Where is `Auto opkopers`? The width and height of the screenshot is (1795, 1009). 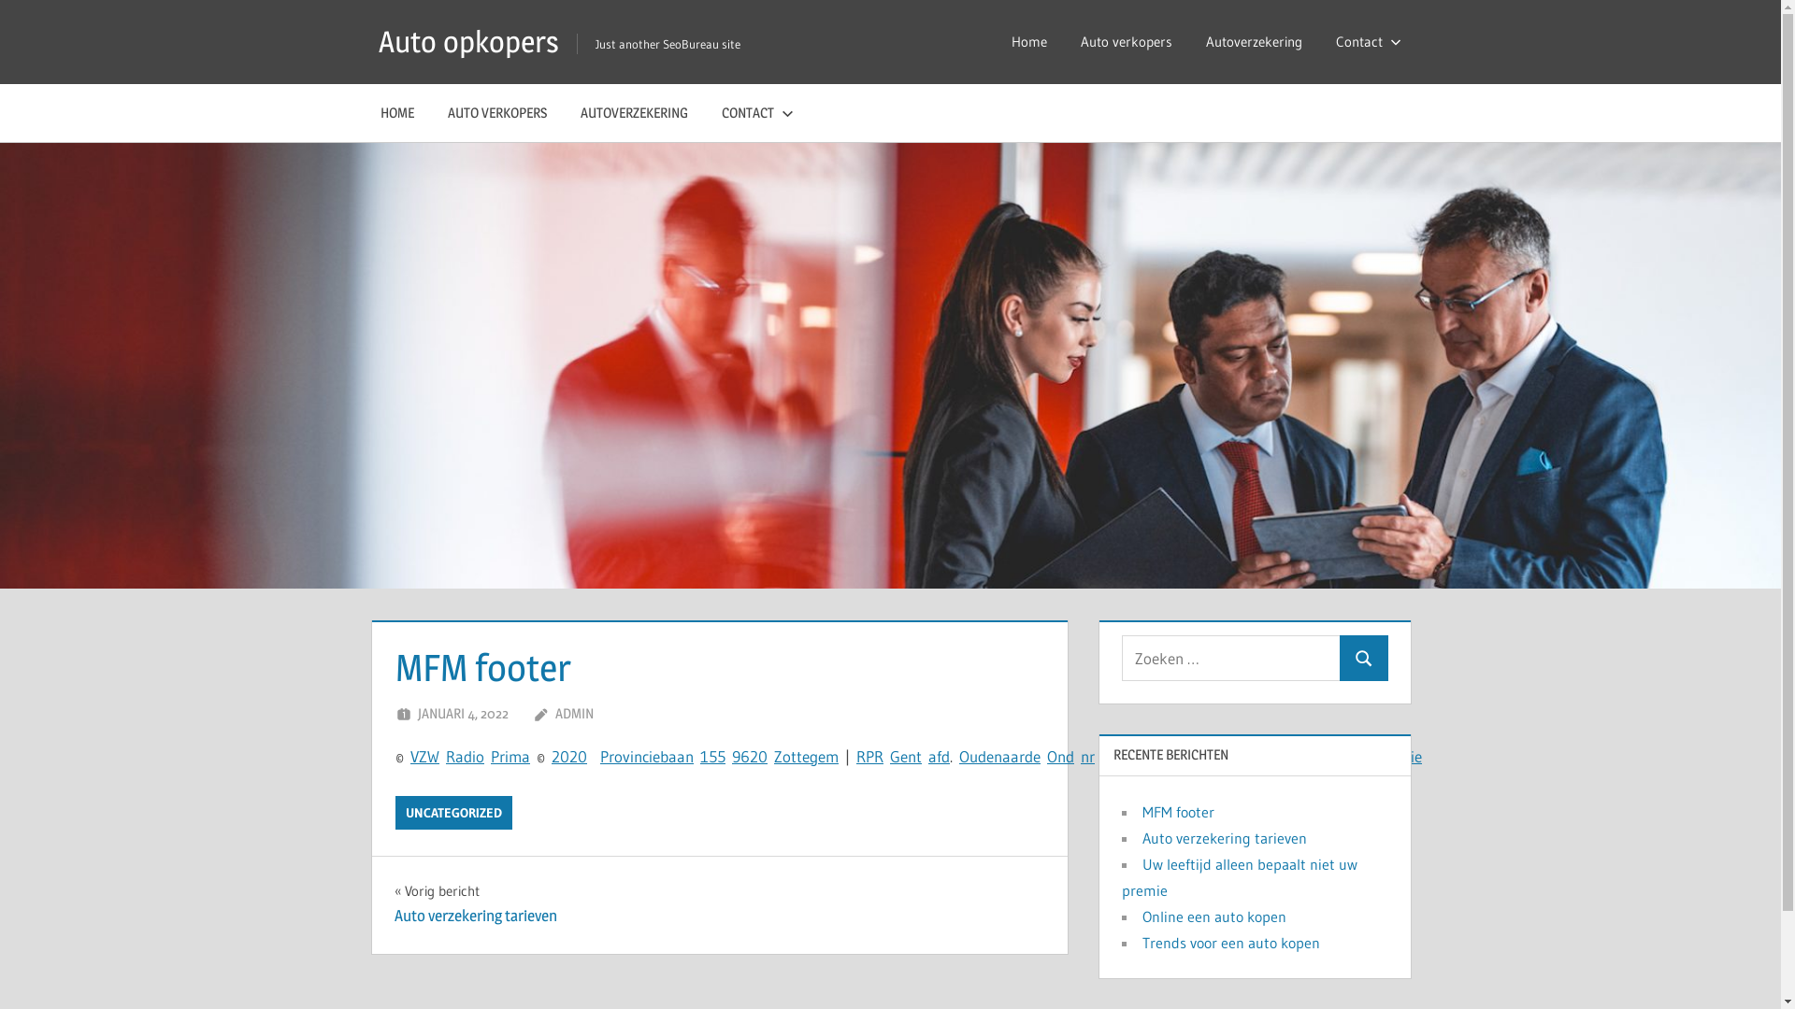 Auto opkopers is located at coordinates (469, 41).